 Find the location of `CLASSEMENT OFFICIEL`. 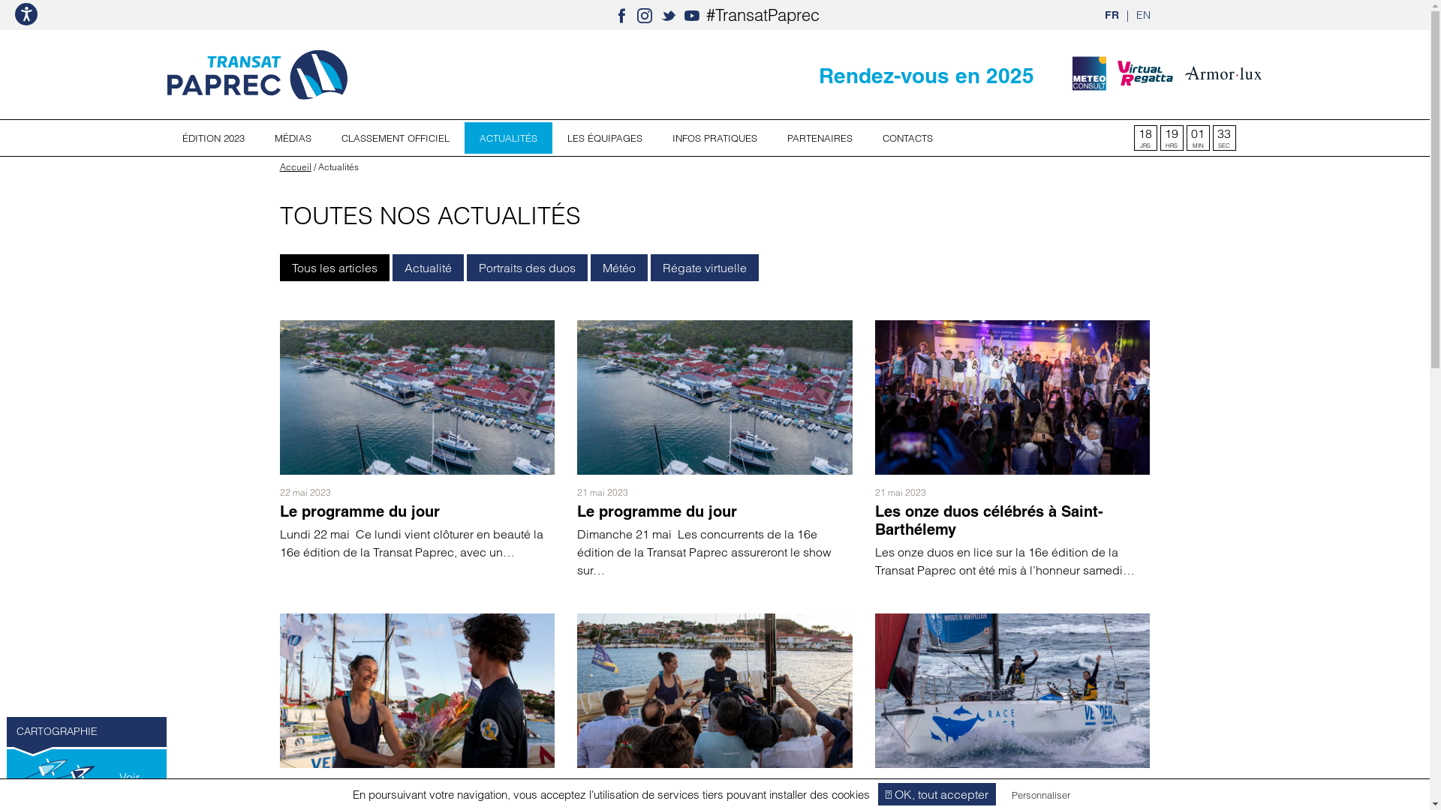

CLASSEMENT OFFICIEL is located at coordinates (395, 138).